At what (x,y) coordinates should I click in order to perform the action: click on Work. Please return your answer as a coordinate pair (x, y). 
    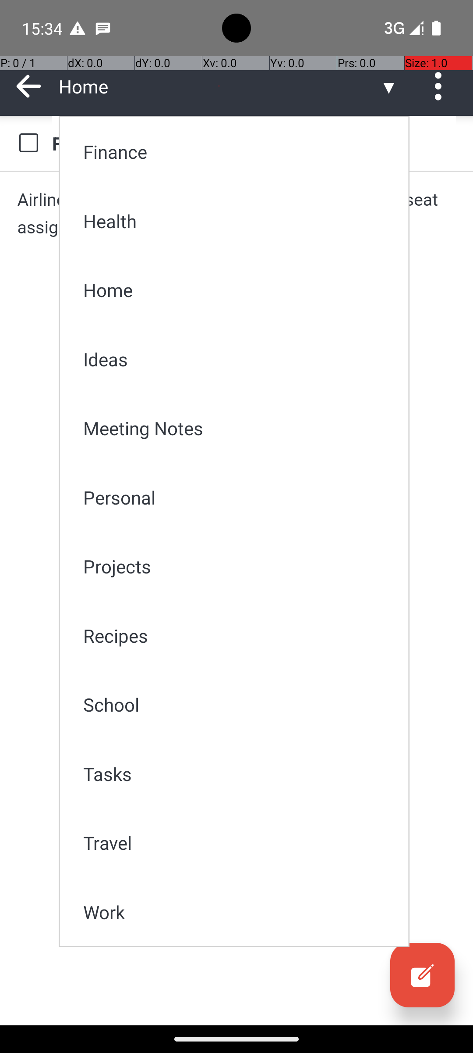
    Looking at the image, I should click on (240, 912).